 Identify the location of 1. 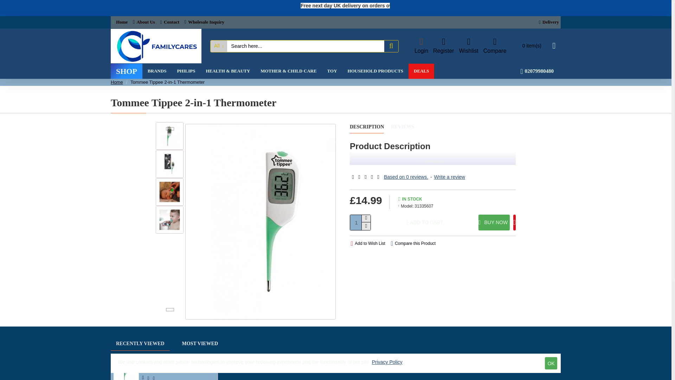
(360, 222).